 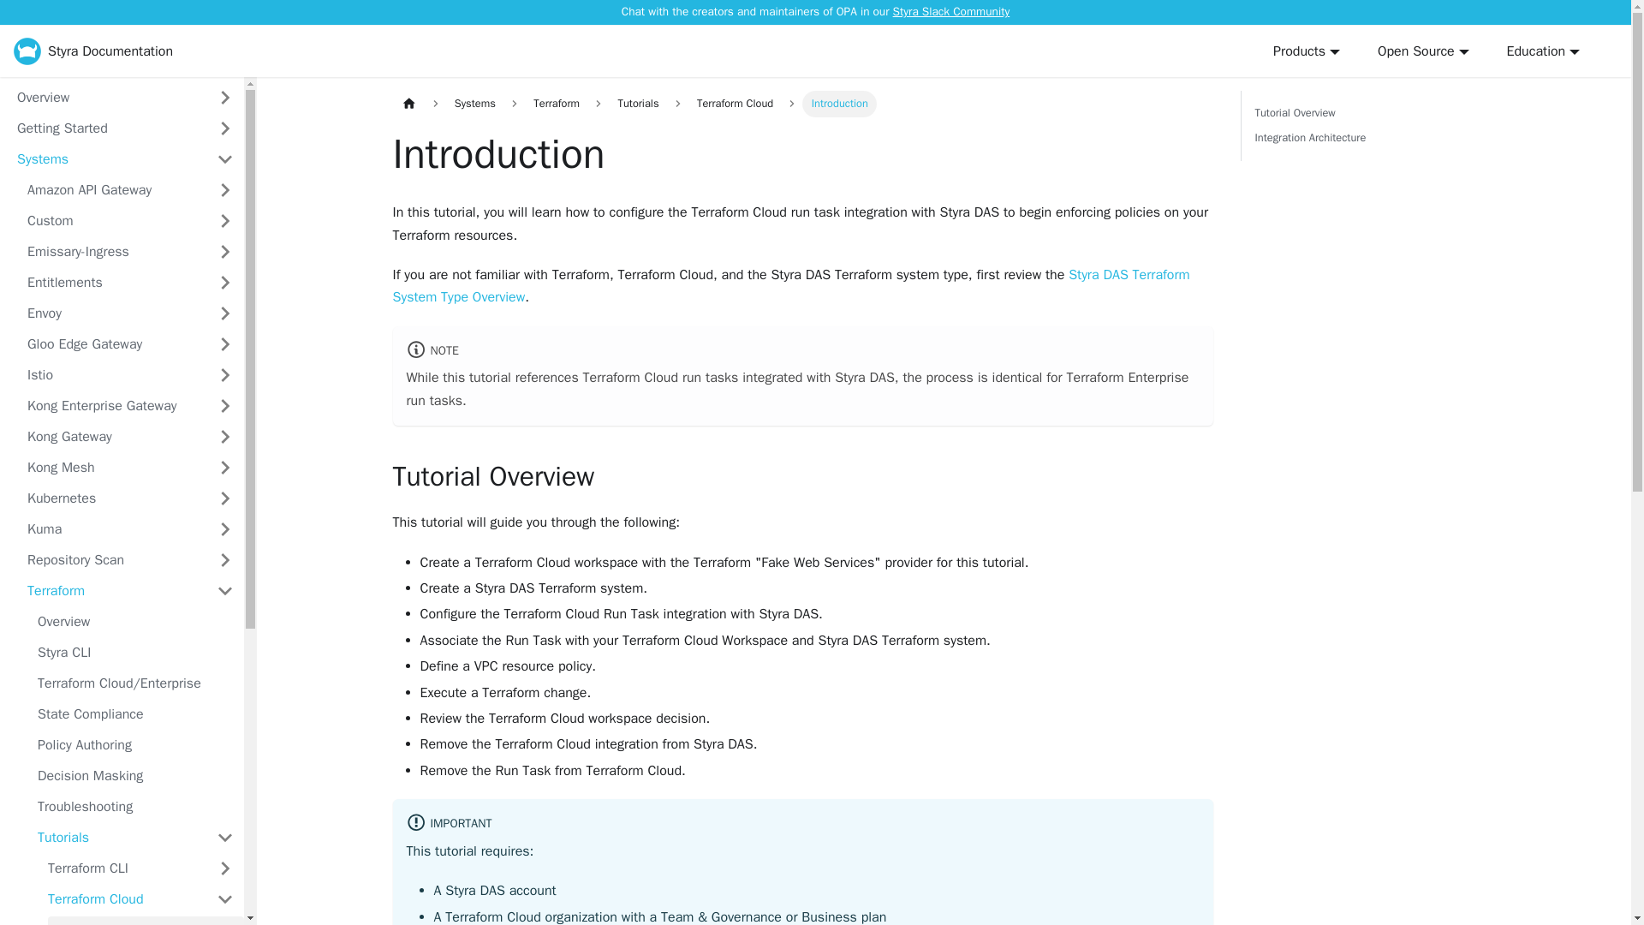 I want to click on Gloo Edge Gateway, so click(x=111, y=343).